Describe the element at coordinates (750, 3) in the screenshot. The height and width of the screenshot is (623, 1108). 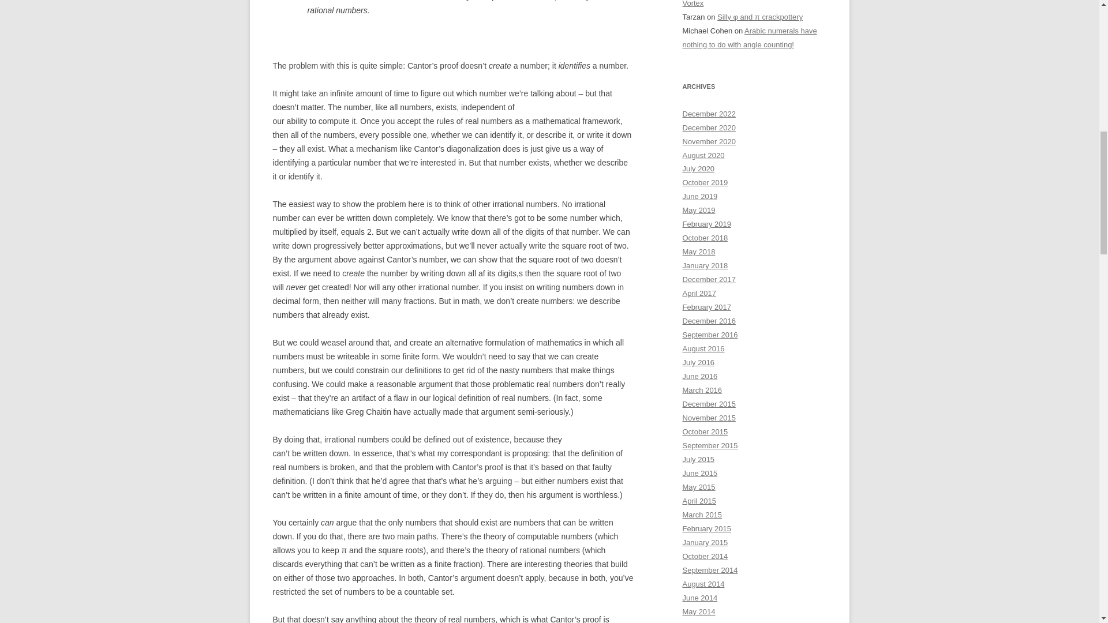
I see `Zombie Math in the Vortex` at that location.